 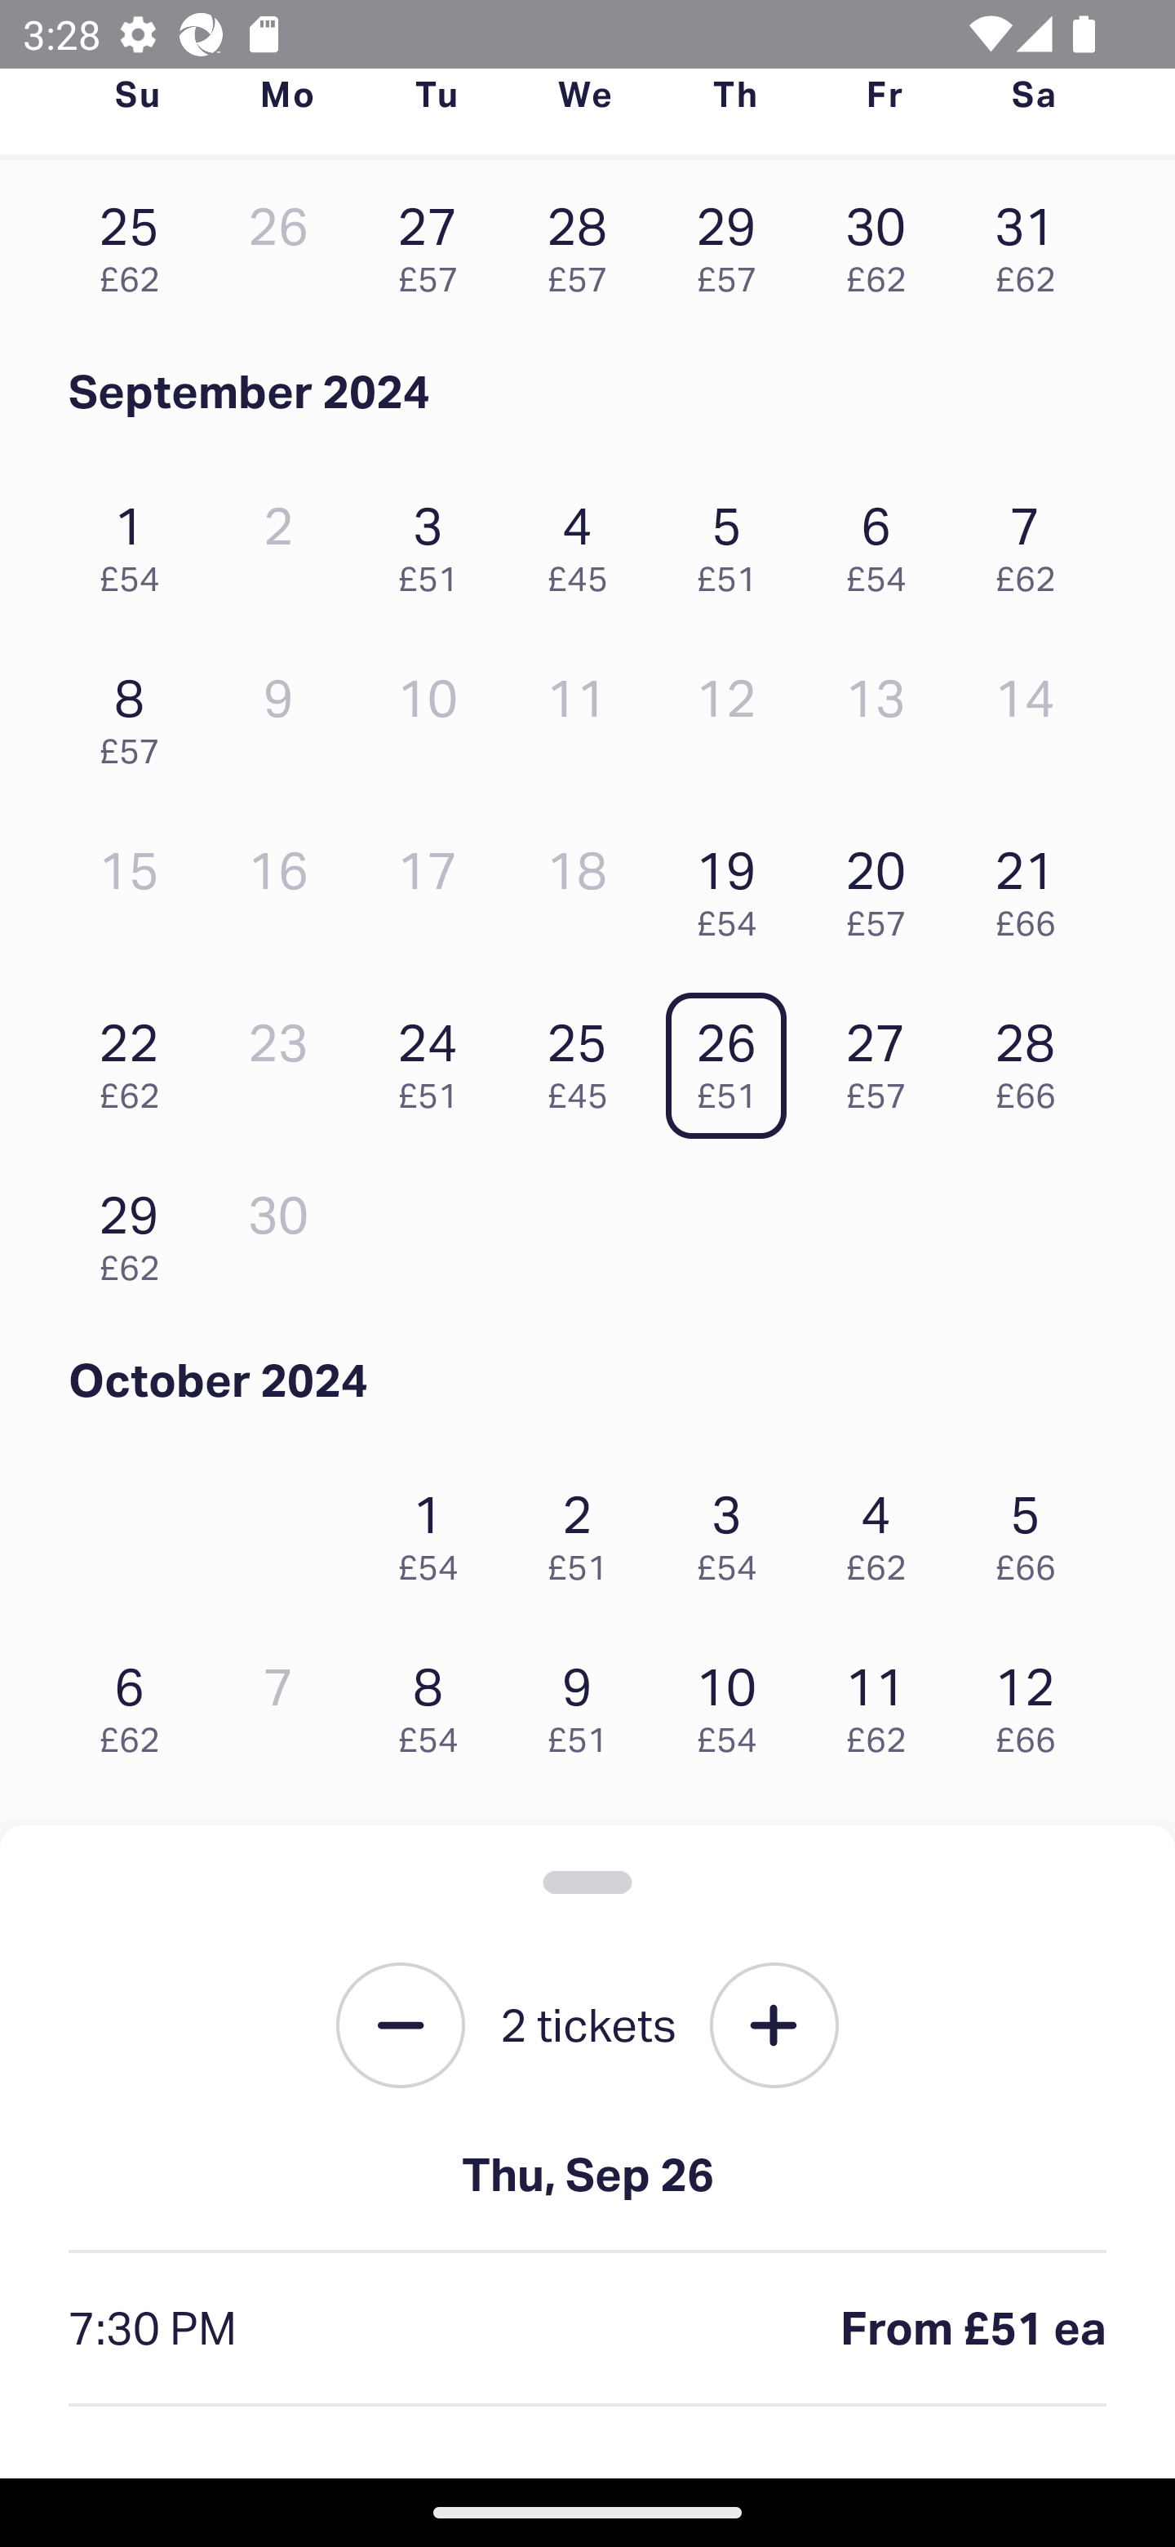 I want to click on 25 £62, so click(x=137, y=242).